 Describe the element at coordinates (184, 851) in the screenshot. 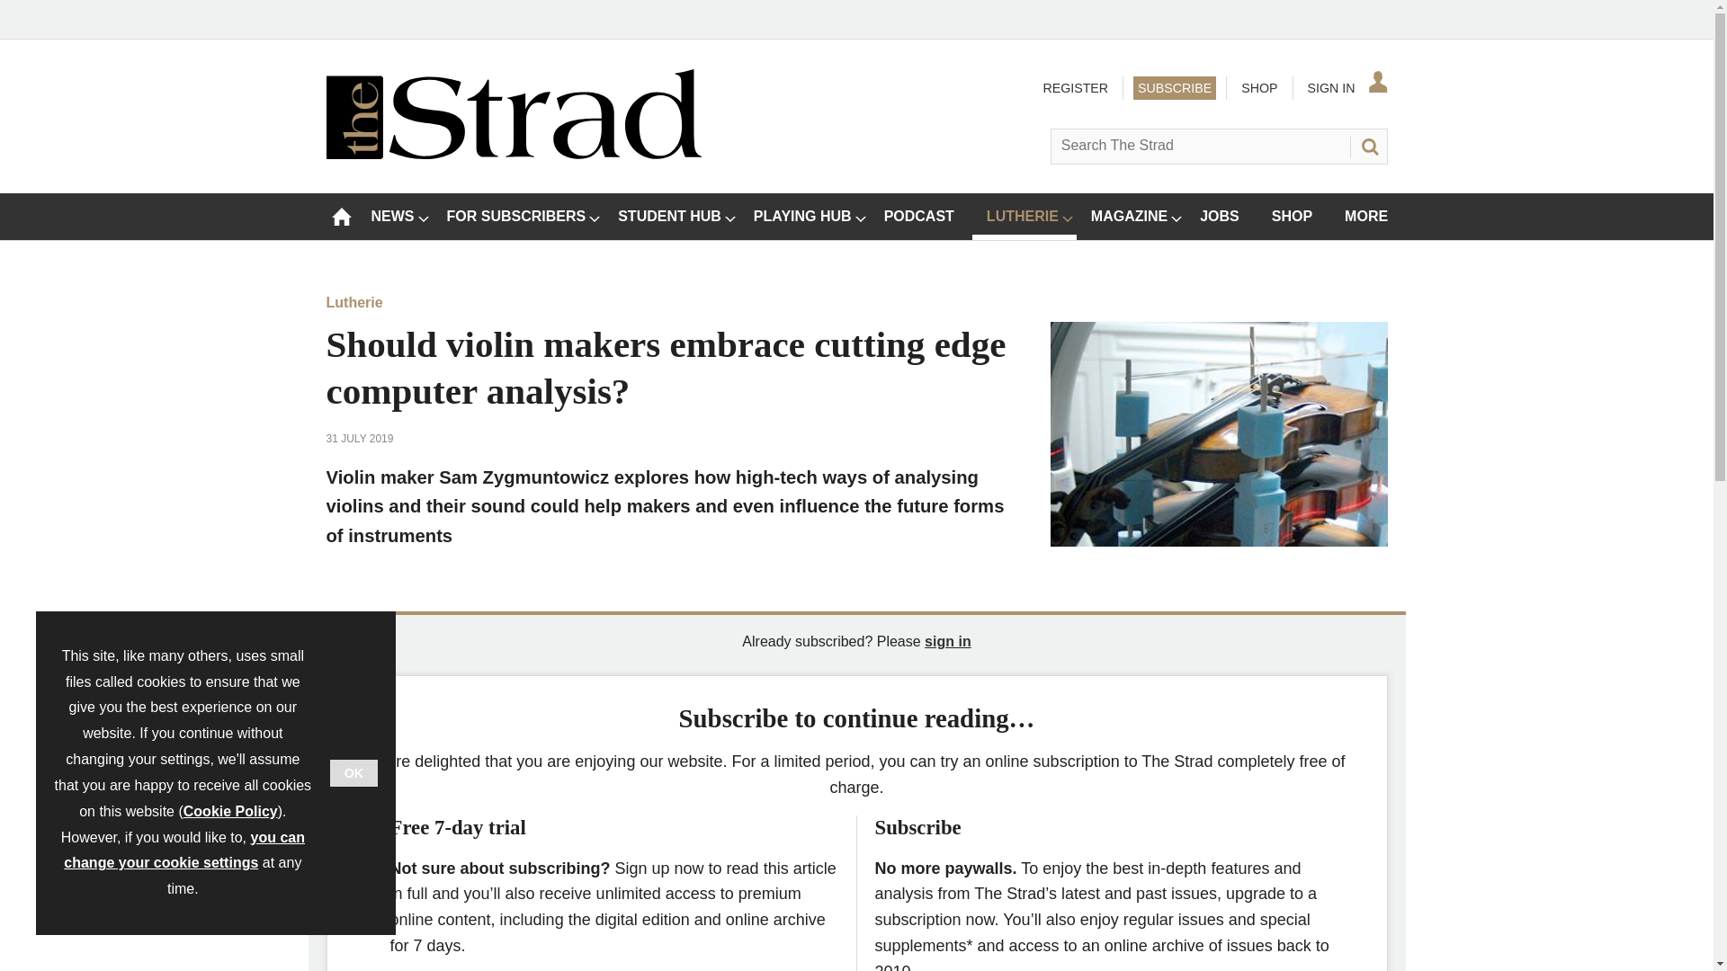

I see `you can change your cookie settings` at that location.